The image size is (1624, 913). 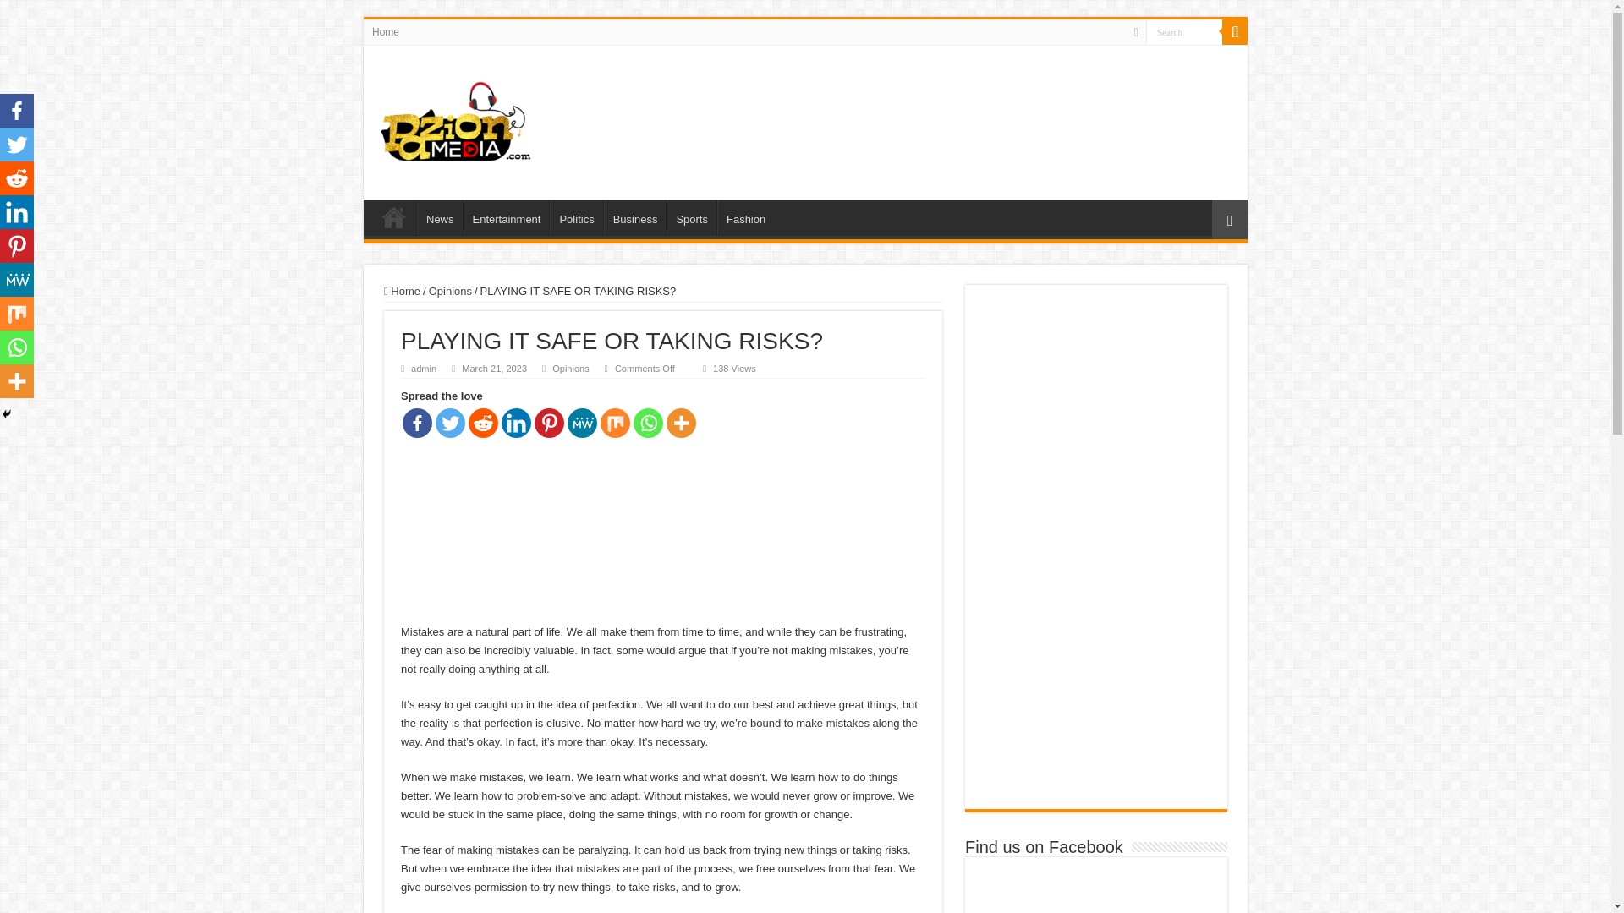 I want to click on Search, so click(x=1235, y=31).